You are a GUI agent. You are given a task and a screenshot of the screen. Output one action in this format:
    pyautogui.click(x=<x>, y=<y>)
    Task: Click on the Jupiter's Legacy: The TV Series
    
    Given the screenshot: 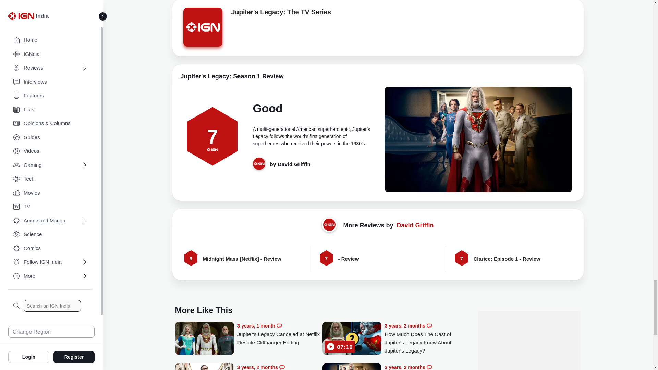 What is the action you would take?
    pyautogui.click(x=202, y=29)
    